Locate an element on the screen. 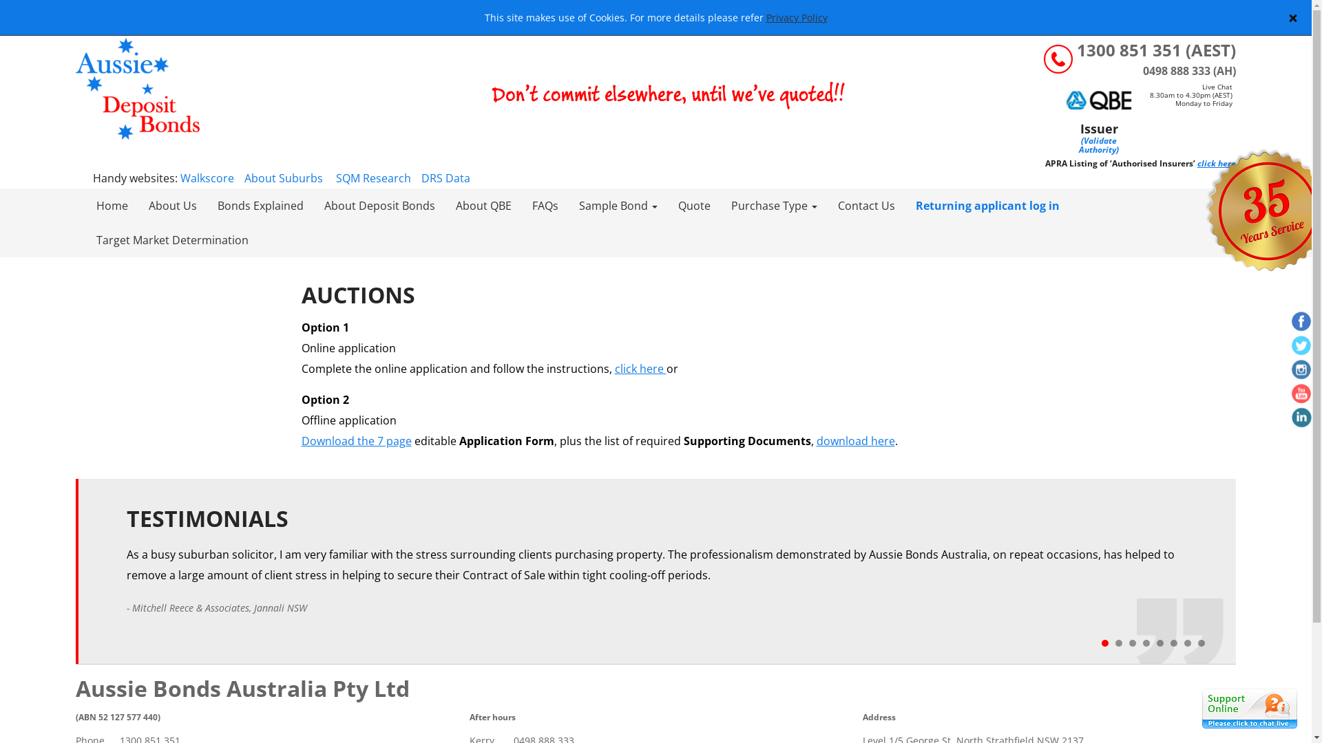 This screenshot has height=743, width=1322. Next is located at coordinates (1170, 590).